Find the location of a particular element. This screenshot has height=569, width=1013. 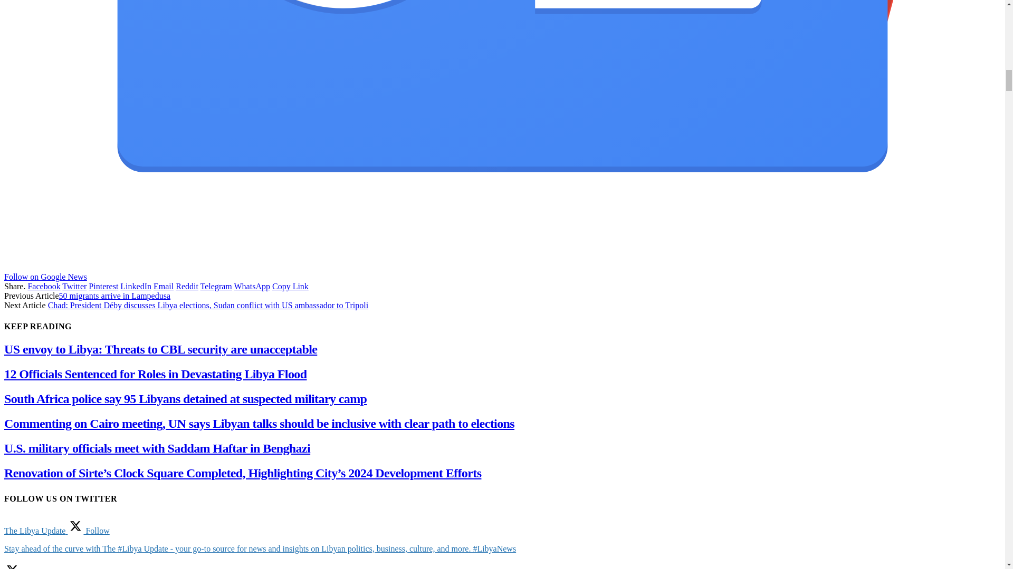

Share via Email is located at coordinates (164, 286).